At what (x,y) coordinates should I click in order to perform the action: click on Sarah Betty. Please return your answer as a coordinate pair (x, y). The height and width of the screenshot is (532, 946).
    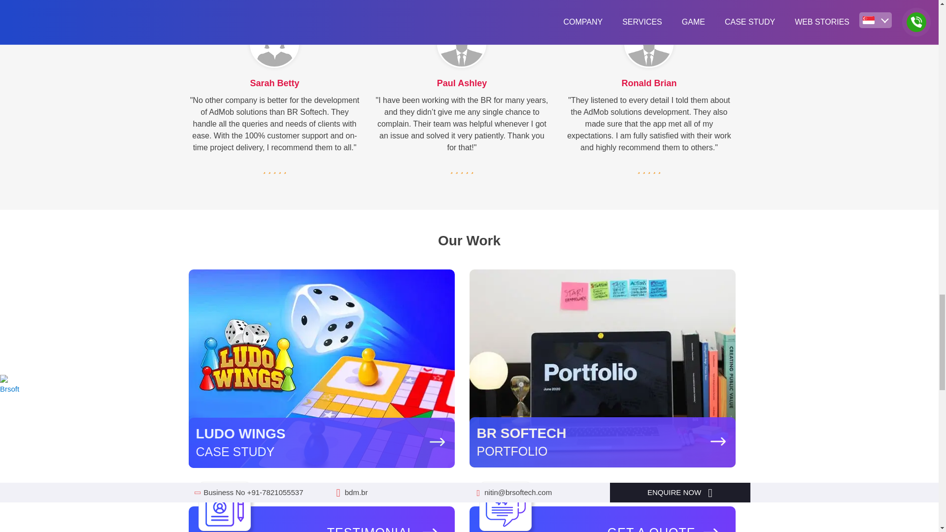
    Looking at the image, I should click on (274, 43).